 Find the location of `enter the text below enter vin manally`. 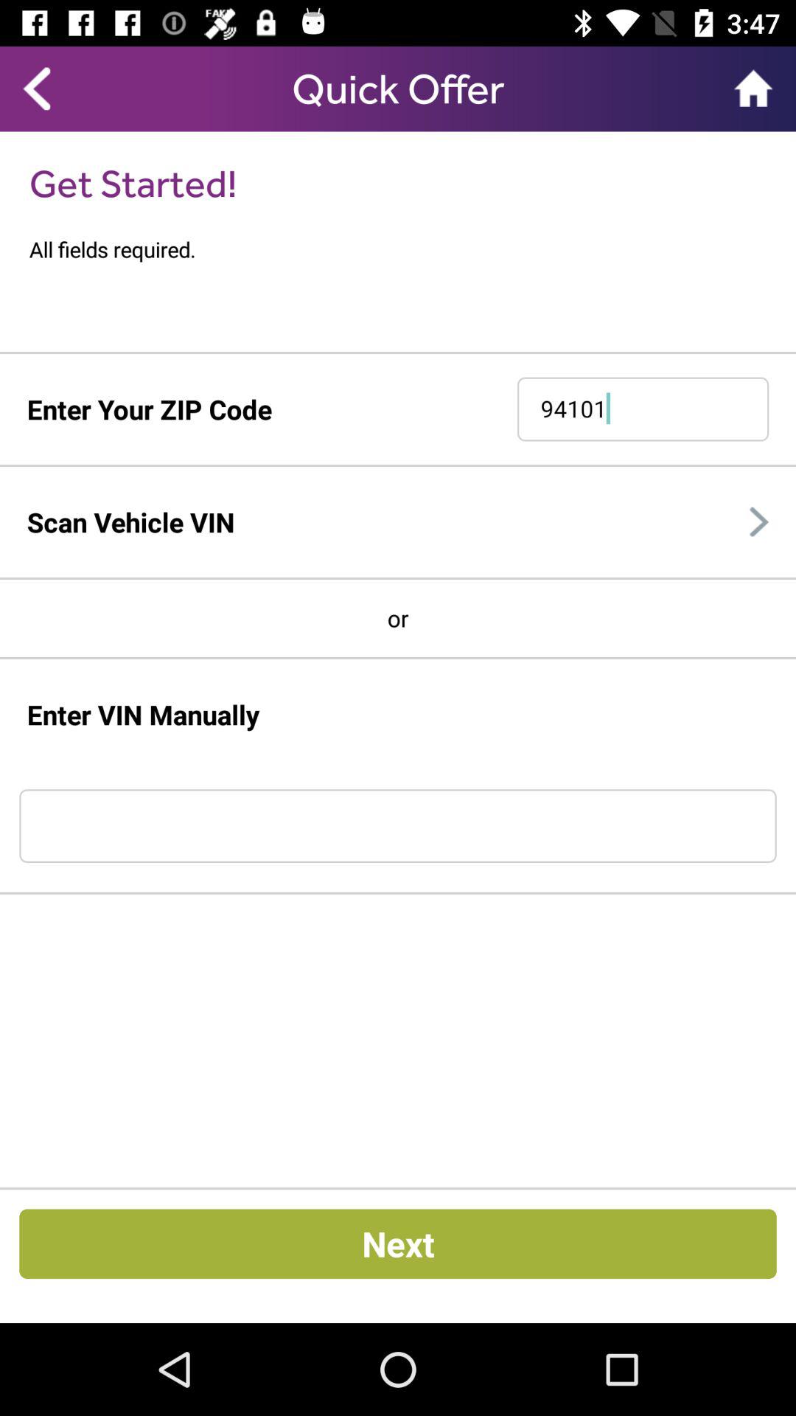

enter the text below enter vin manally is located at coordinates (398, 825).